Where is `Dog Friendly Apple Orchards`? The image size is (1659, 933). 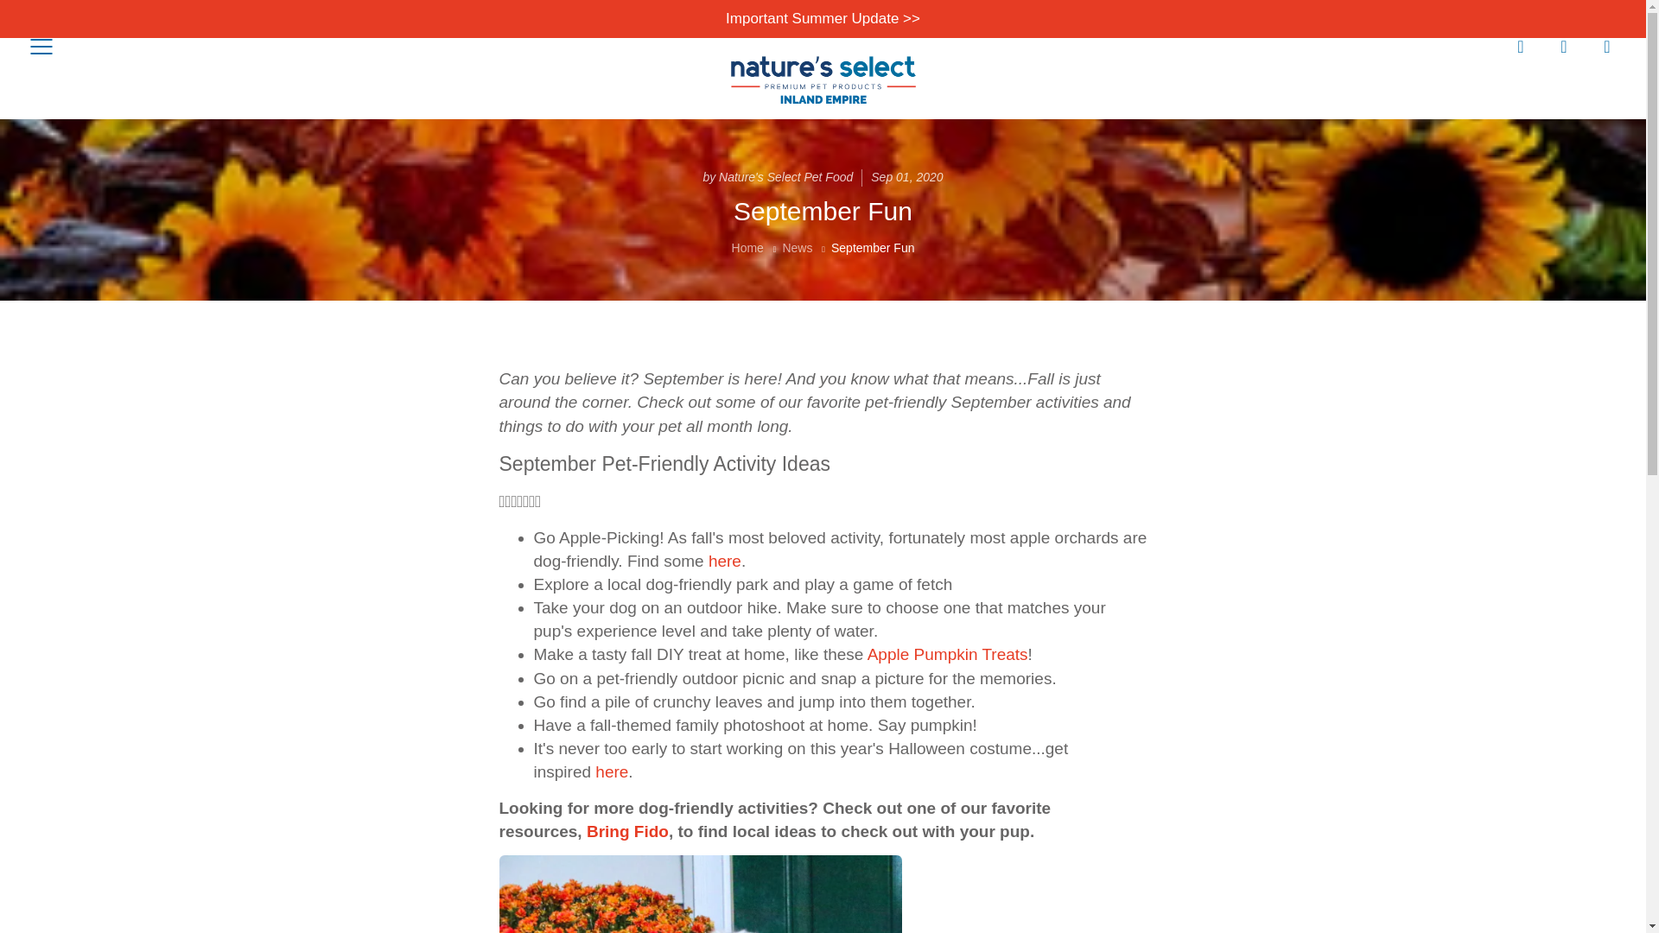
Dog Friendly Apple Orchards is located at coordinates (724, 561).